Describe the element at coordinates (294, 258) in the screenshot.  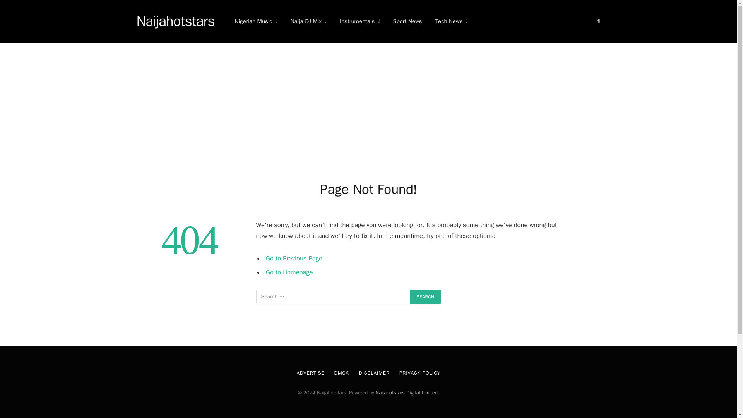
I see `Go to Previous Page` at that location.